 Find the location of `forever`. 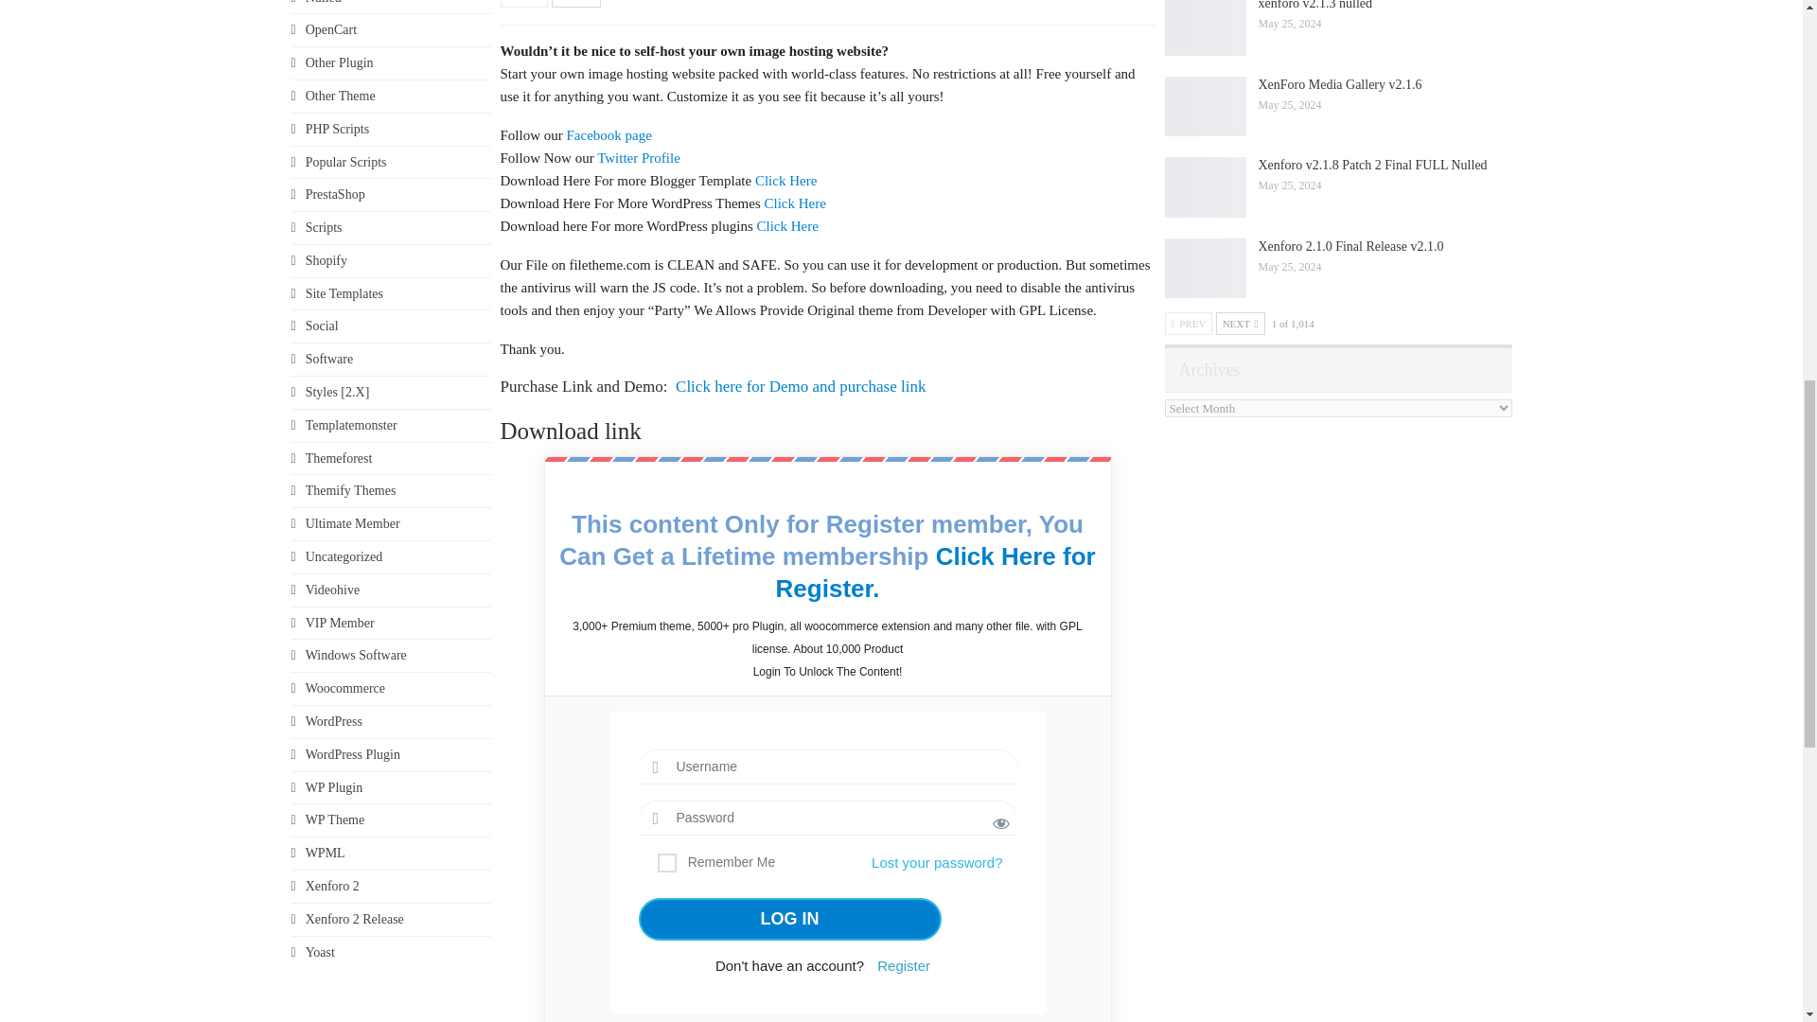

forever is located at coordinates (666, 863).